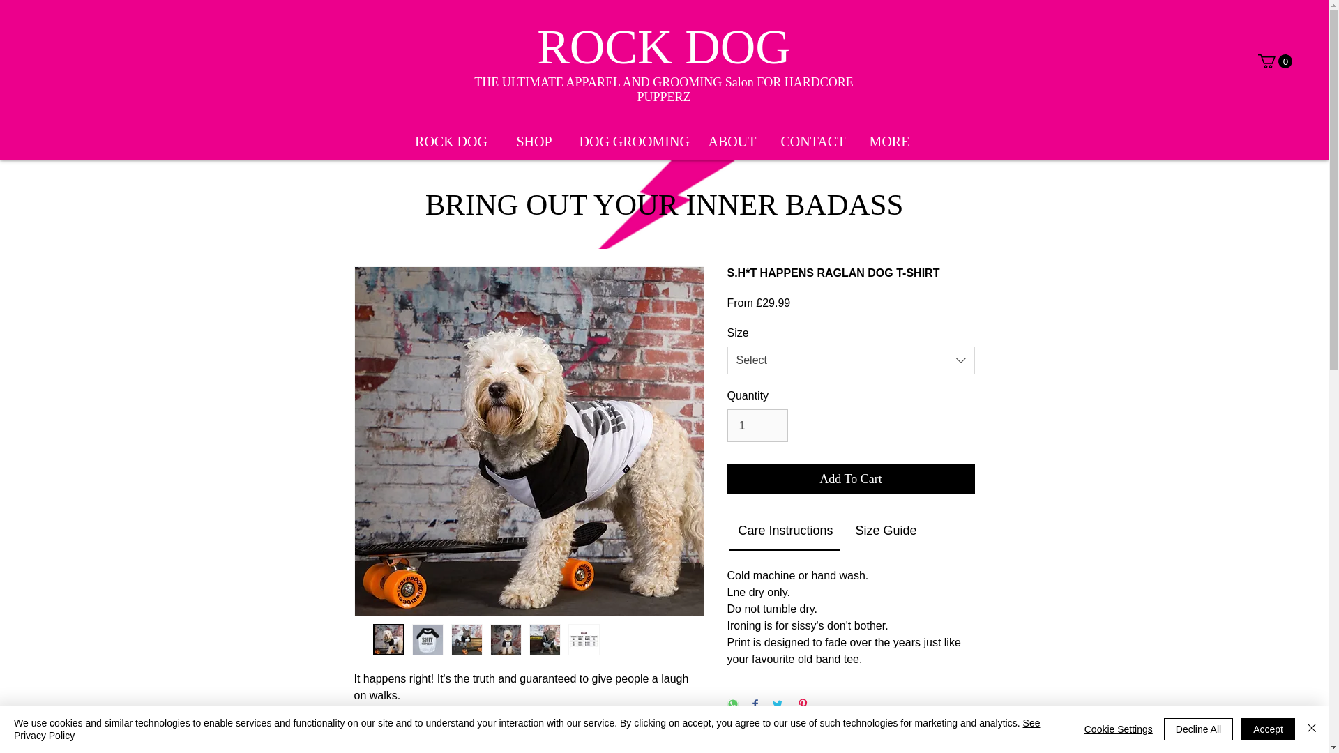 Image resolution: width=1339 pixels, height=753 pixels. Describe the element at coordinates (664, 46) in the screenshot. I see `ROCK DOG` at that location.